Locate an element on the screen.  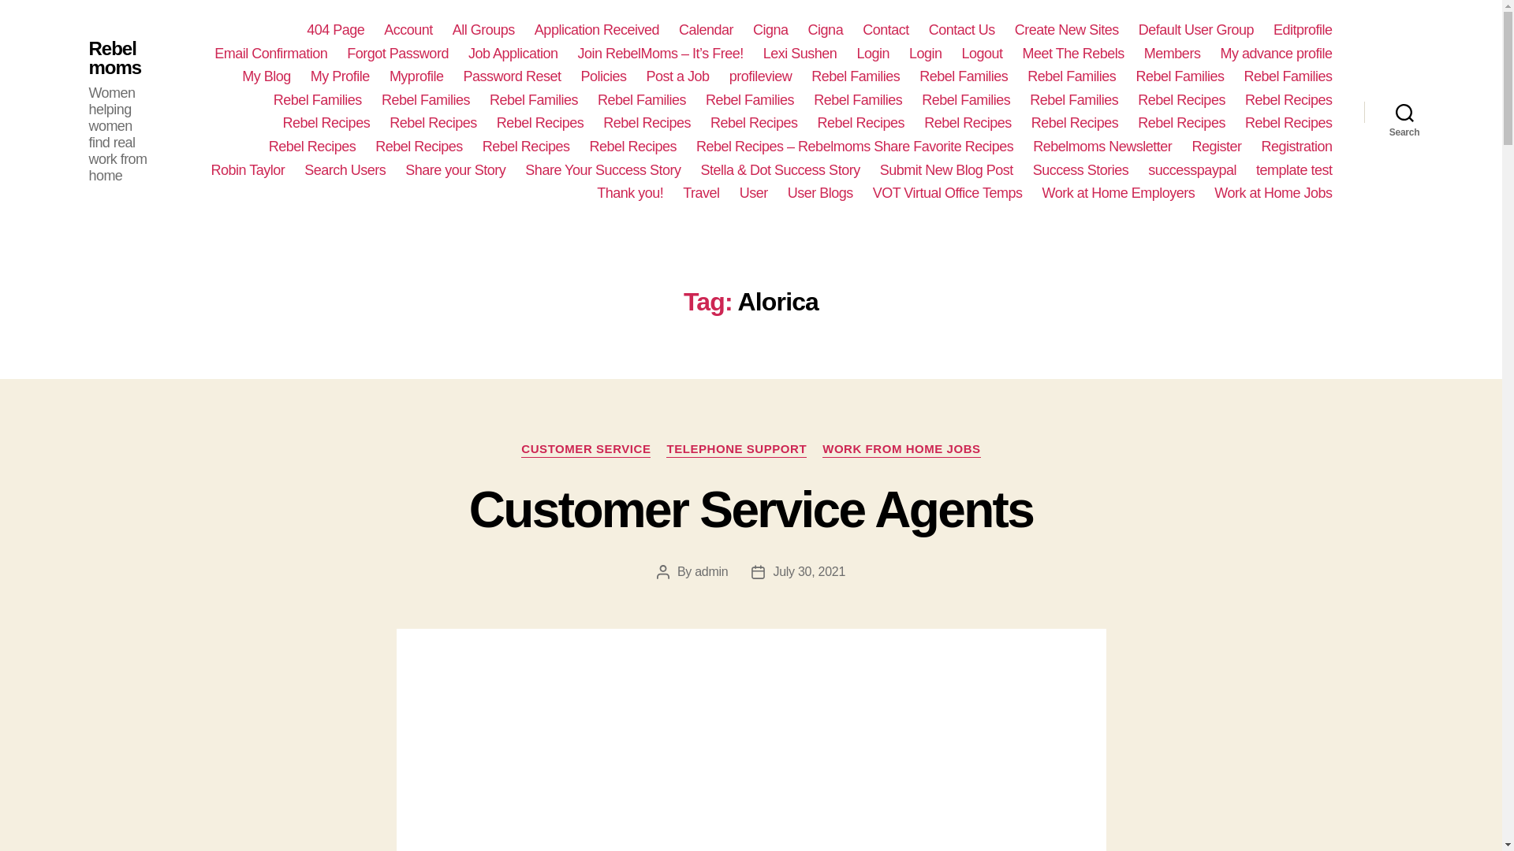
My Blog is located at coordinates (267, 77).